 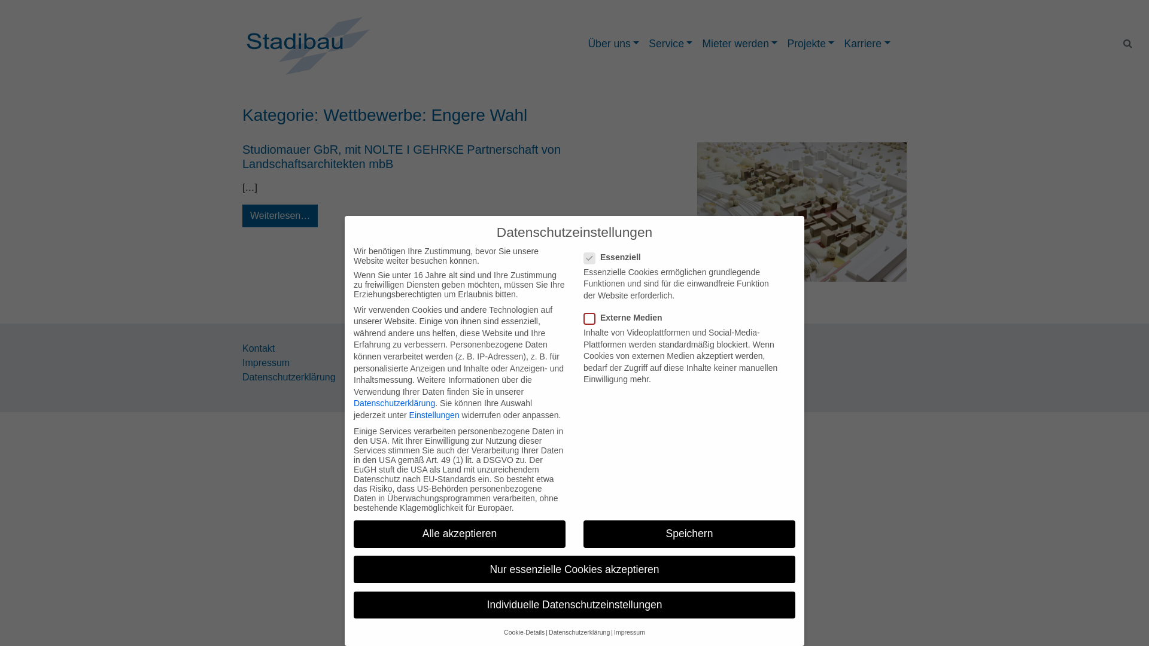 What do you see at coordinates (460, 534) in the screenshot?
I see `Alle akzeptieren` at bounding box center [460, 534].